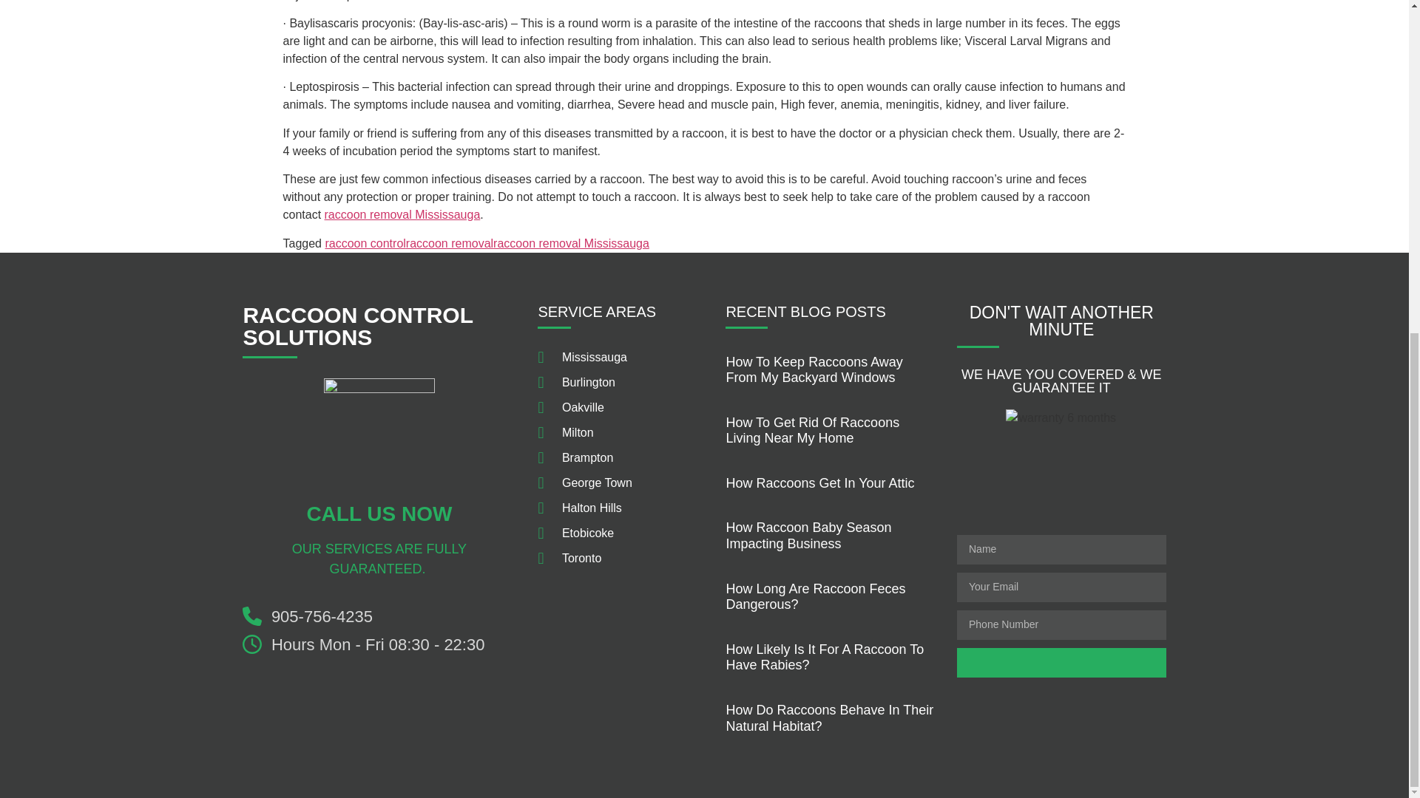  Describe the element at coordinates (812, 430) in the screenshot. I see `How To Get Rid Of Raccoons Living Near My Home` at that location.